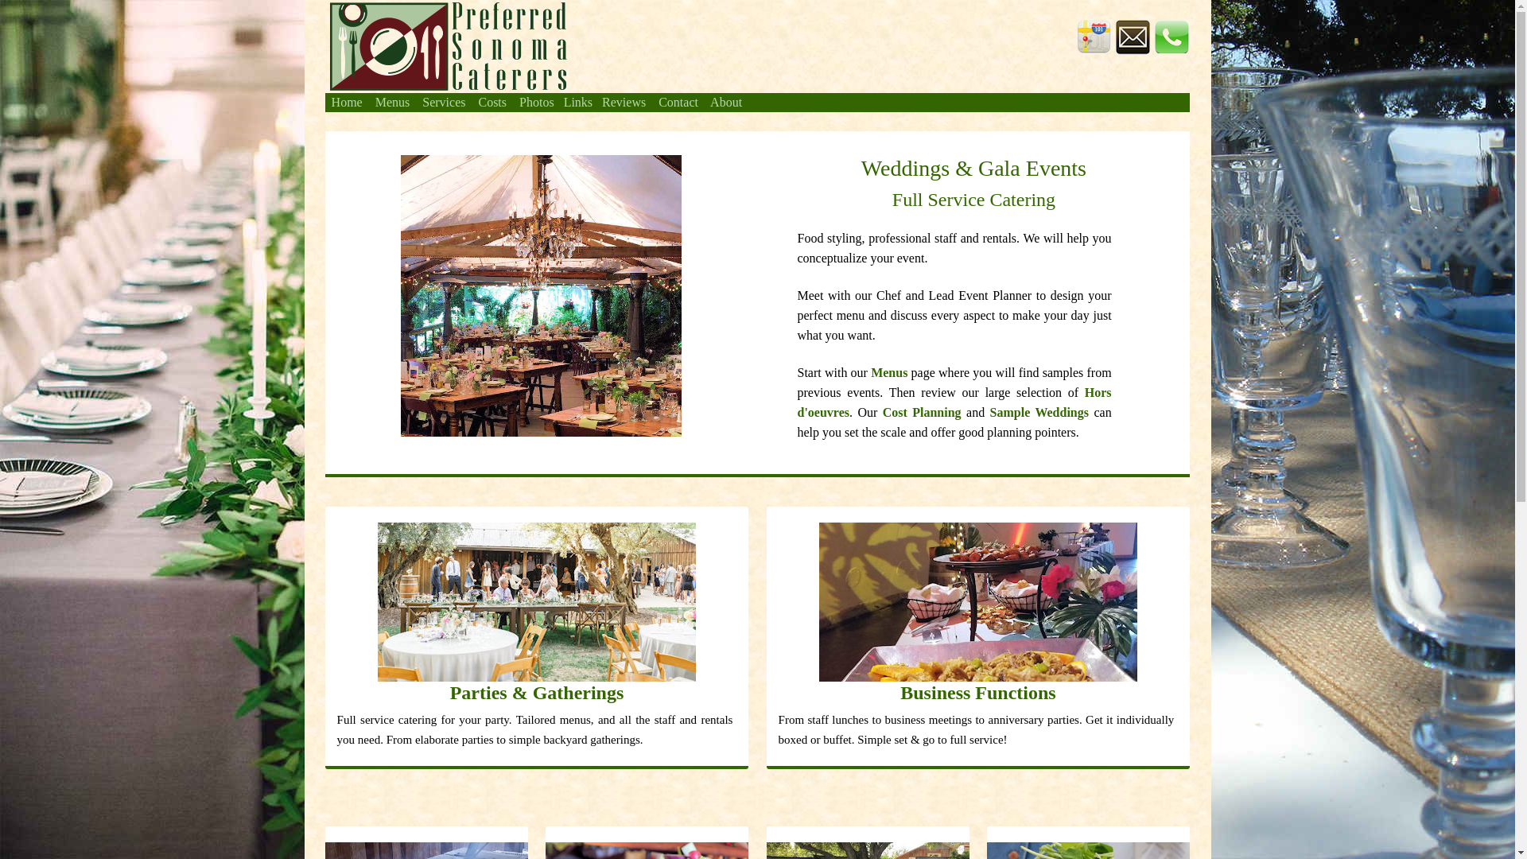  Describe the element at coordinates (624, 102) in the screenshot. I see `Reviews` at that location.